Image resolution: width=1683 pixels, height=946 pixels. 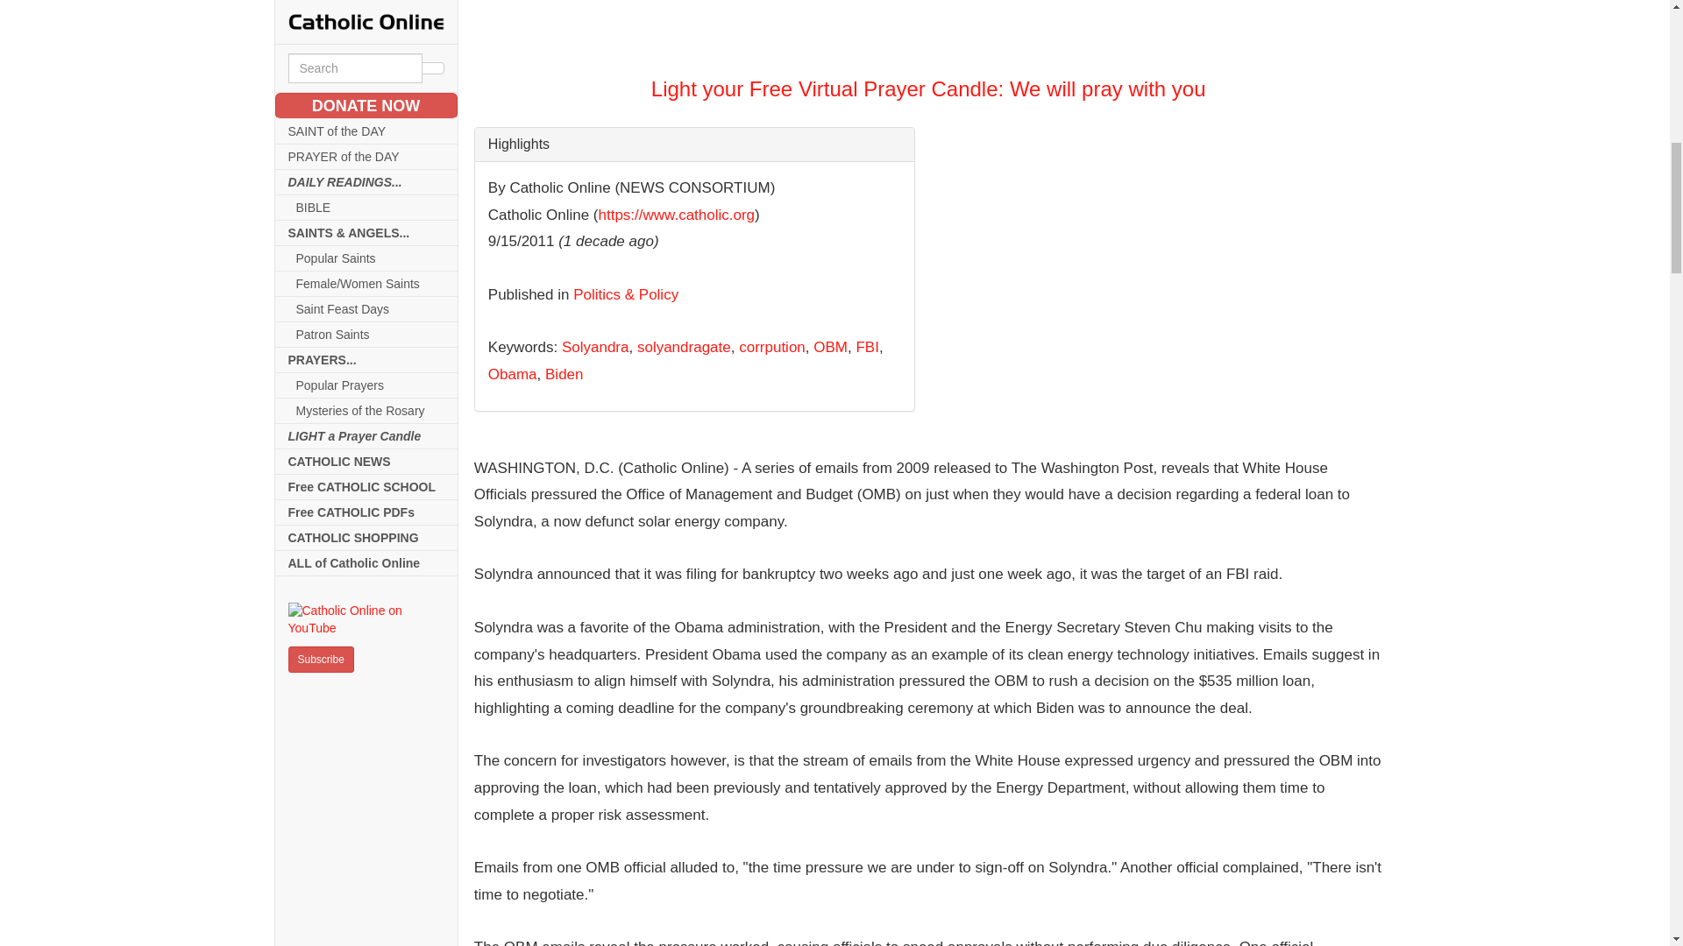 What do you see at coordinates (927, 30) in the screenshot?
I see `Light your Free Virtual Prayer Candle: We will pray with you` at bounding box center [927, 30].